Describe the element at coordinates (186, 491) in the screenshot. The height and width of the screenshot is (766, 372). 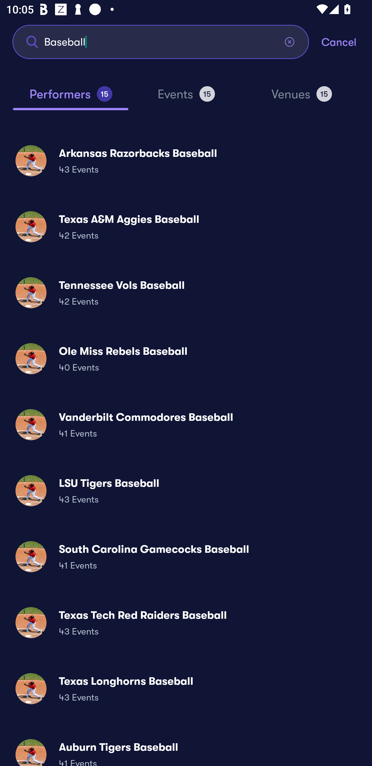
I see `LSU Tigers Baseball 43 Events` at that location.